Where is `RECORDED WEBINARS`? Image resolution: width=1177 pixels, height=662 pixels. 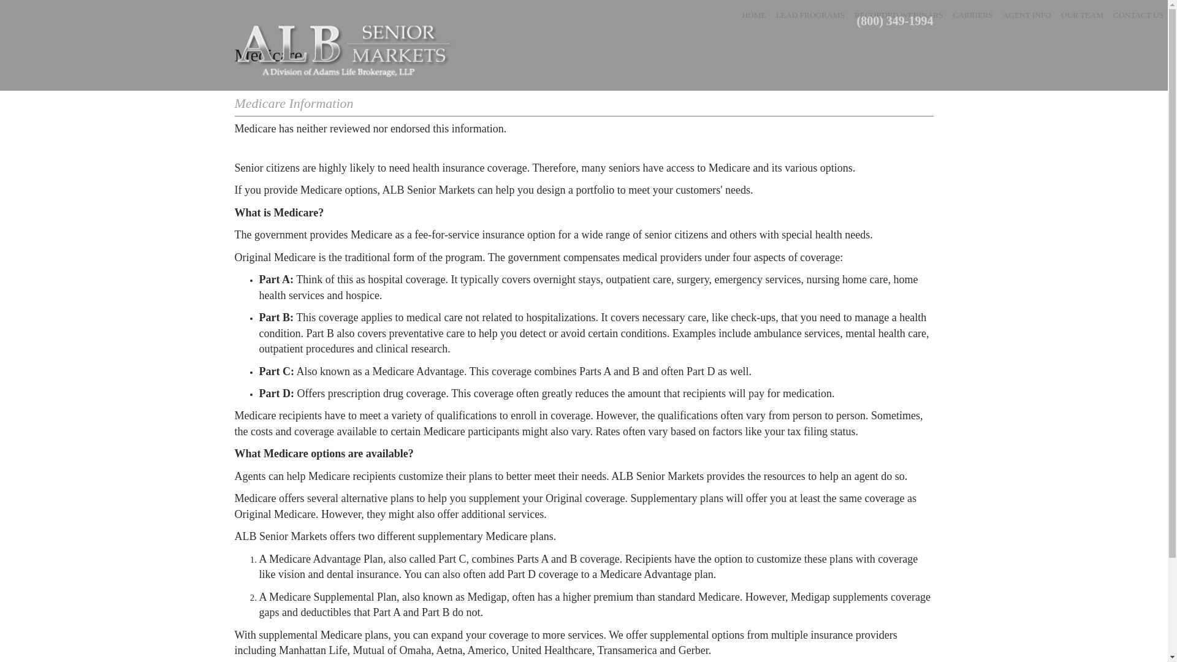 RECORDED WEBINARS is located at coordinates (899, 14).